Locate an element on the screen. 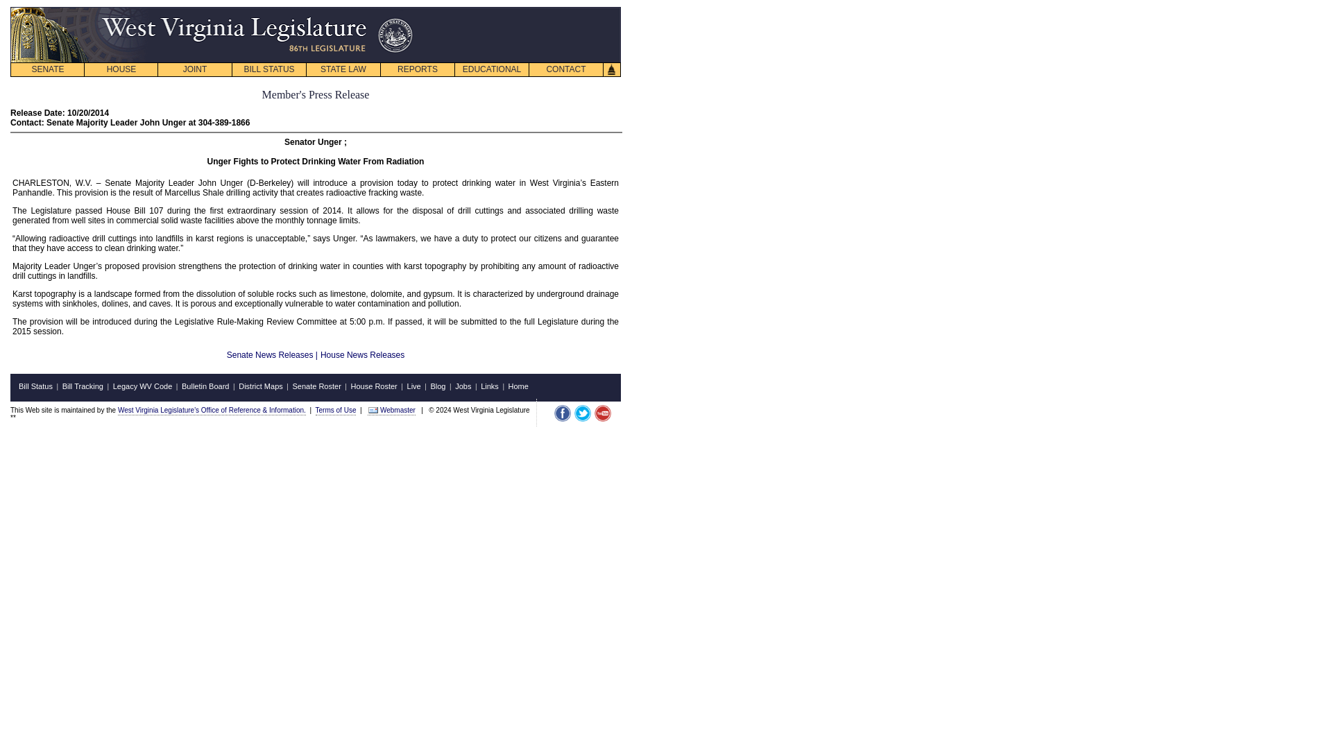  Watch on YouTube is located at coordinates (602, 413).